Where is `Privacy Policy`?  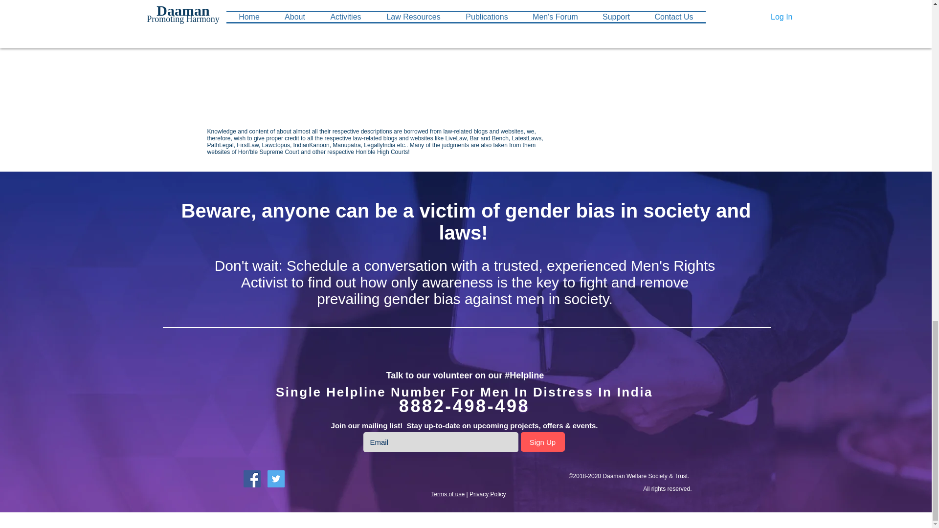 Privacy Policy is located at coordinates (488, 494).